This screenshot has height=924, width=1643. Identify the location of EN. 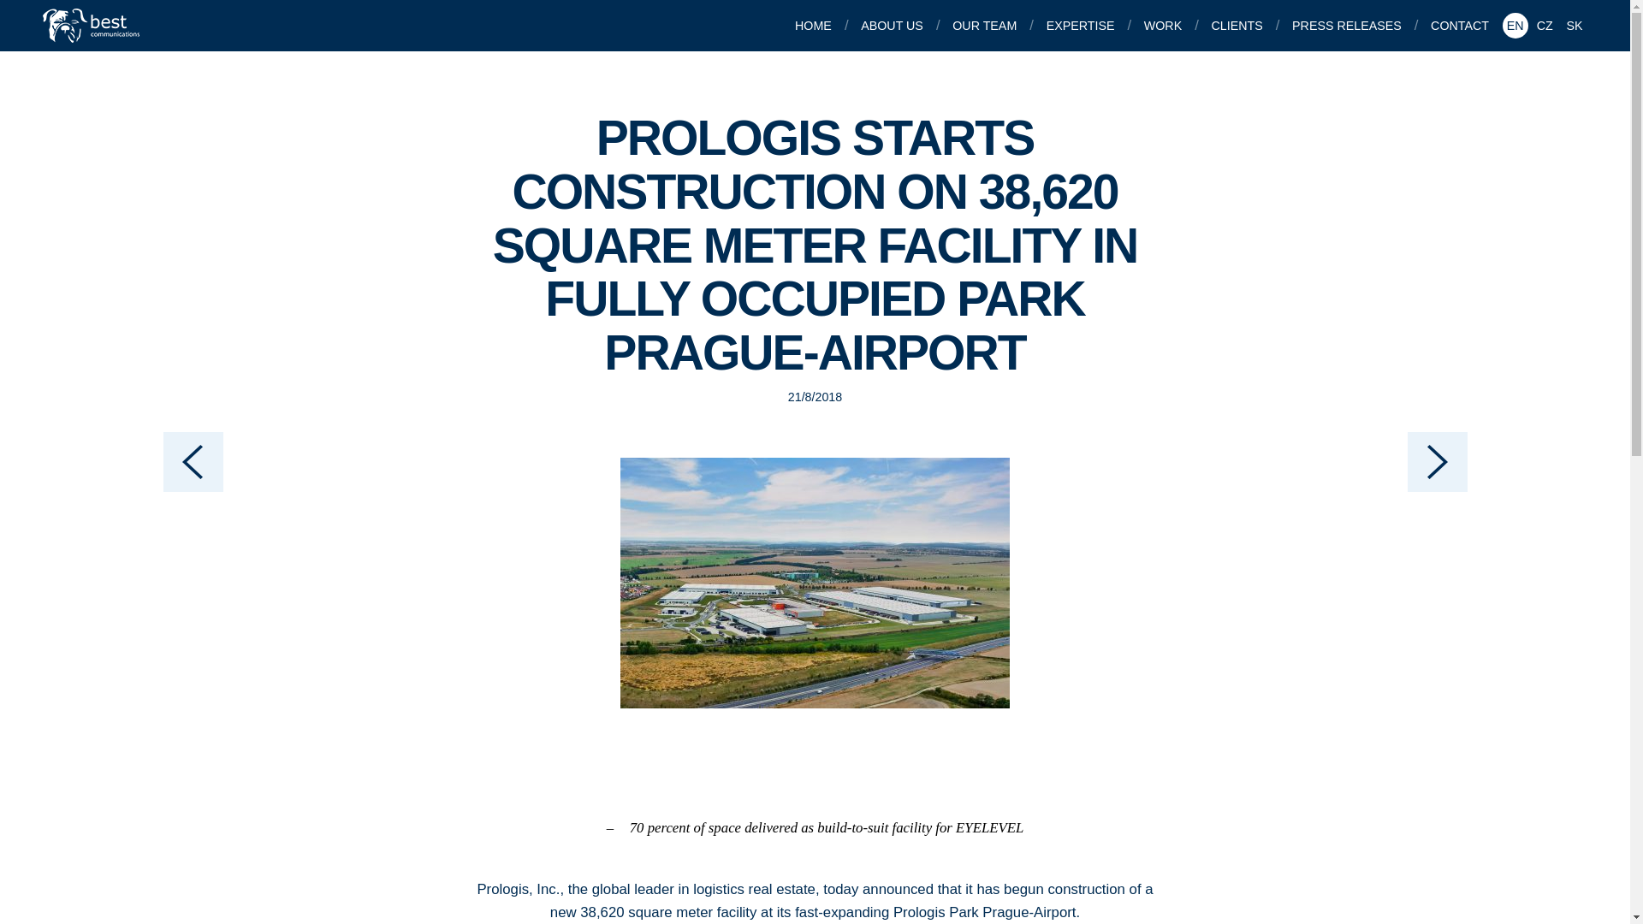
(1515, 26).